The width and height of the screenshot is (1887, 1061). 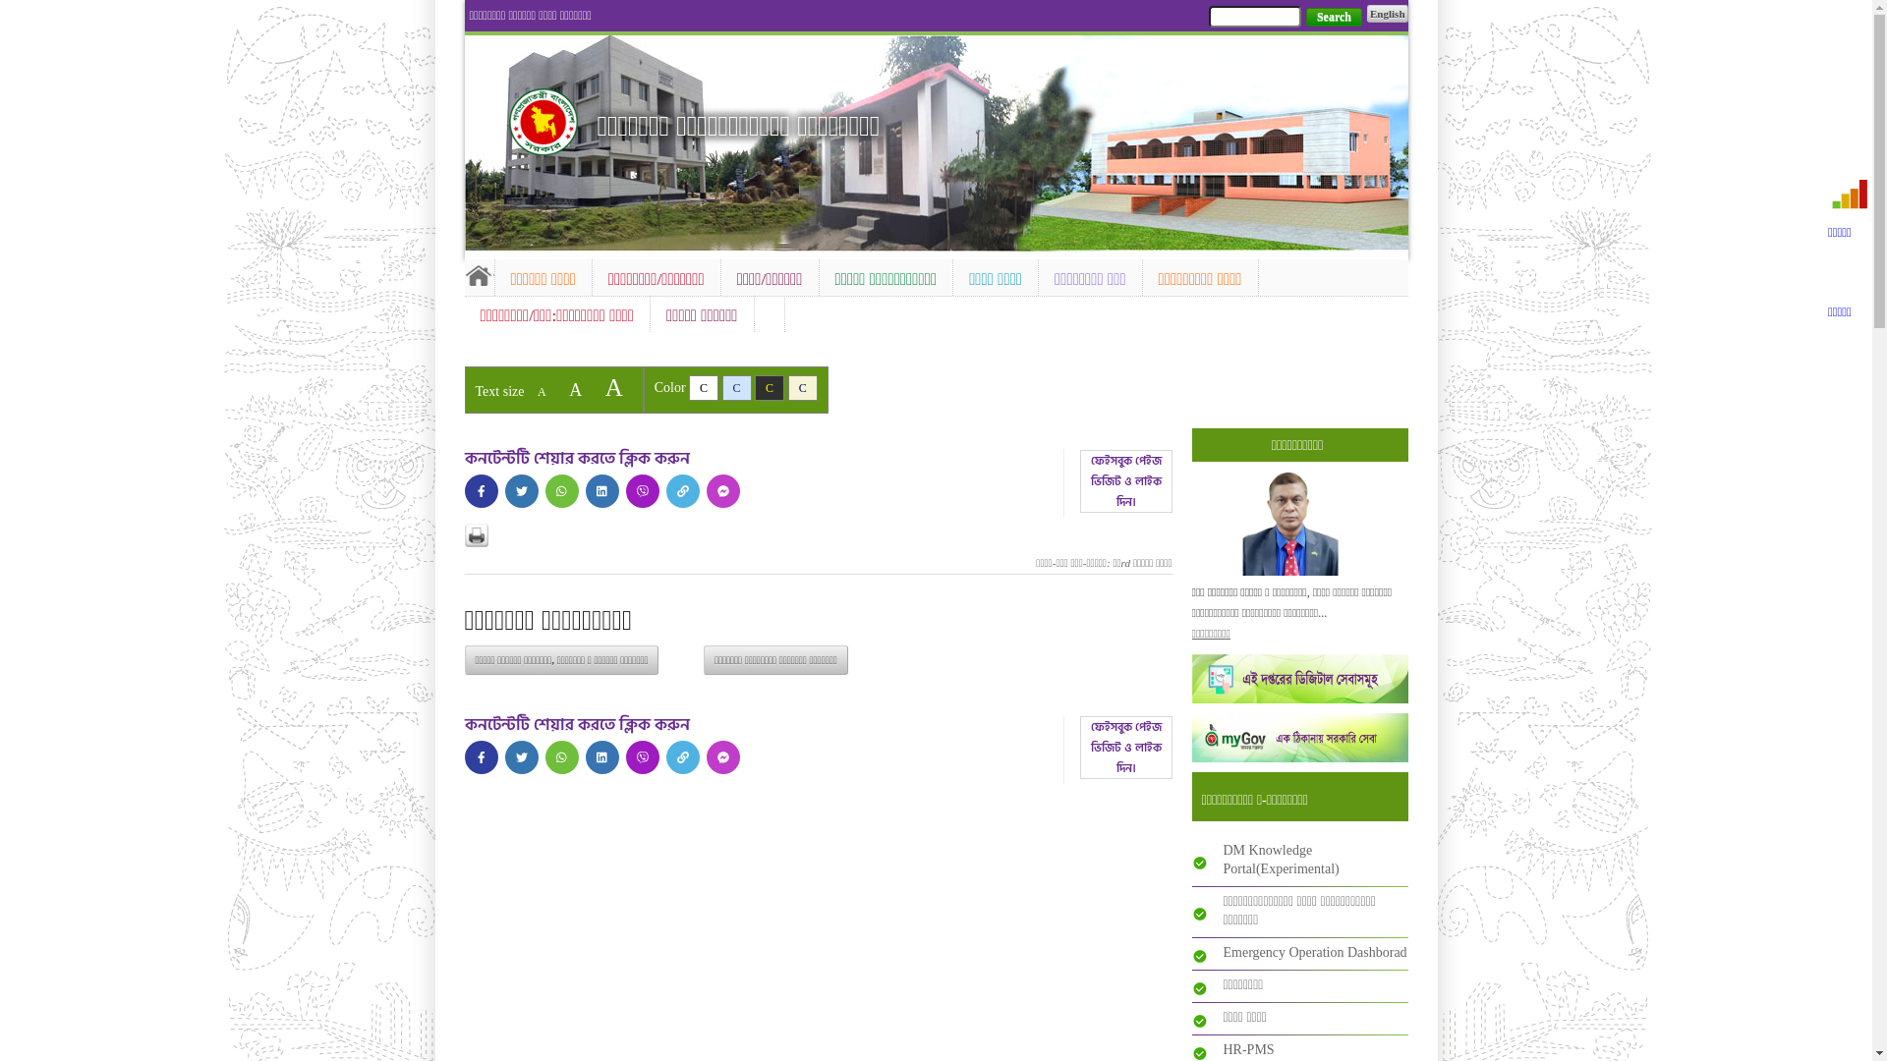 I want to click on DM Knowledge Portal(Experimental), so click(x=1281, y=860).